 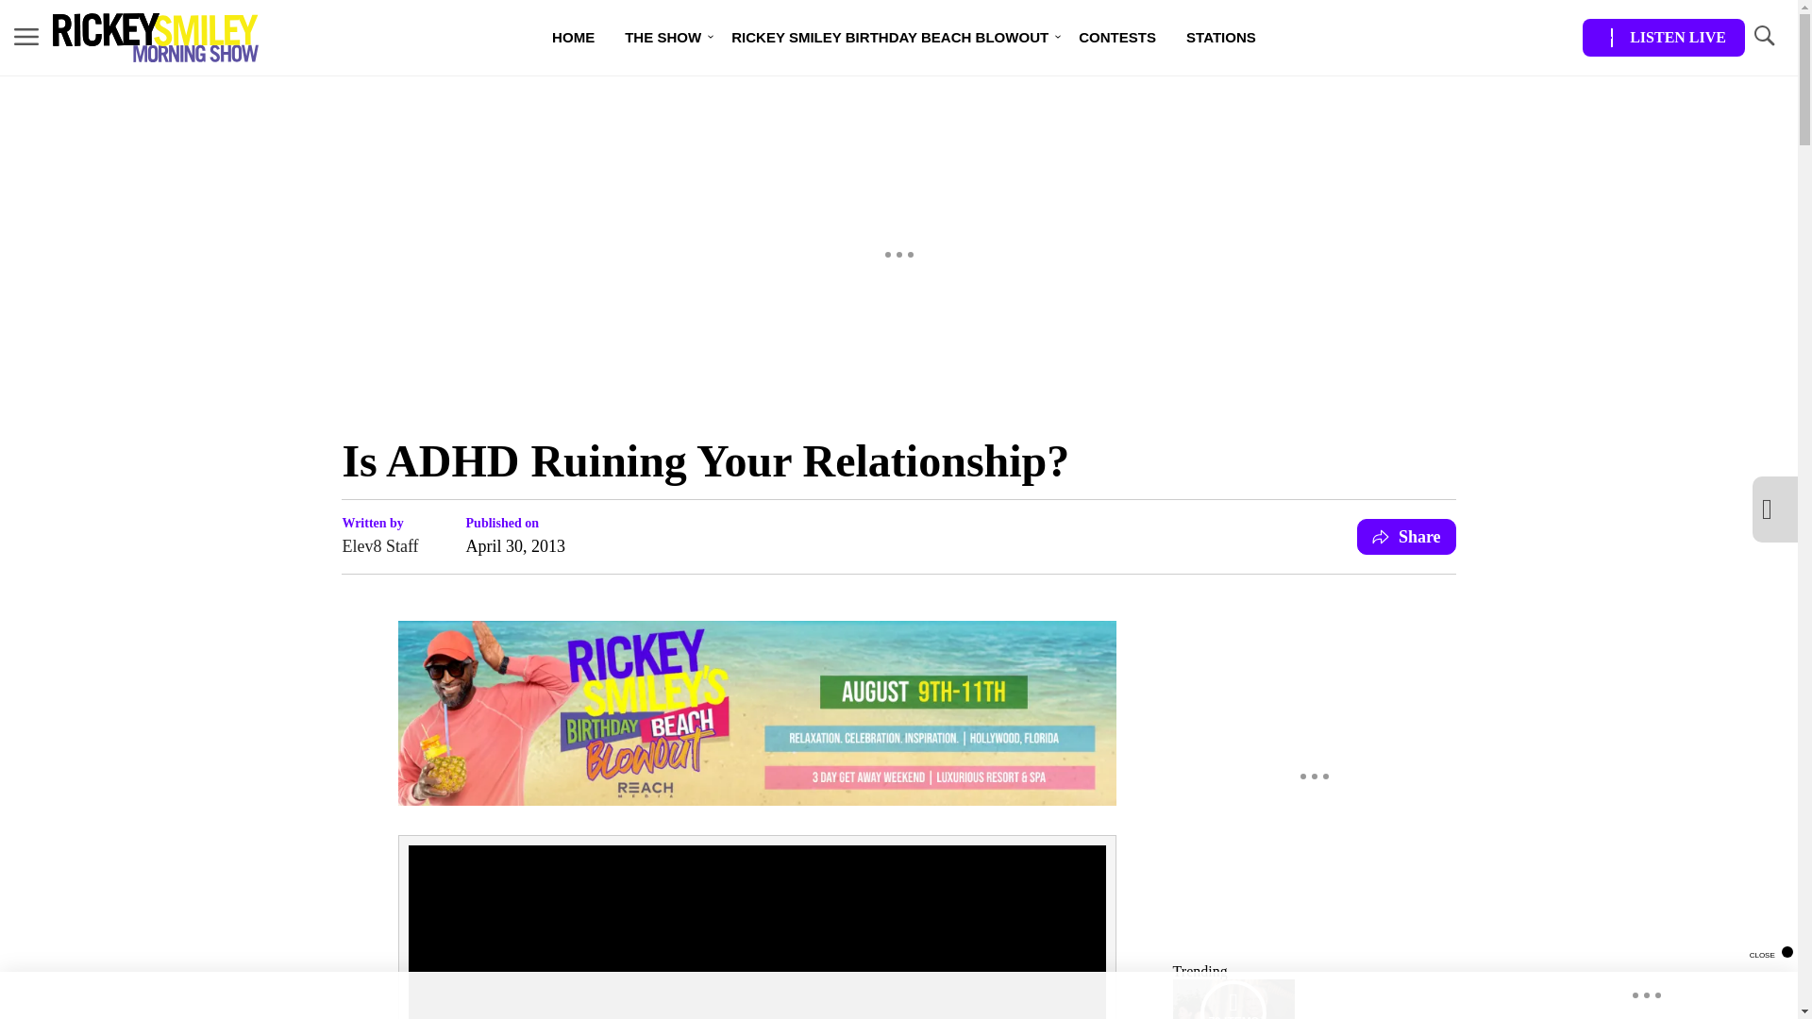 I want to click on HOME, so click(x=572, y=38).